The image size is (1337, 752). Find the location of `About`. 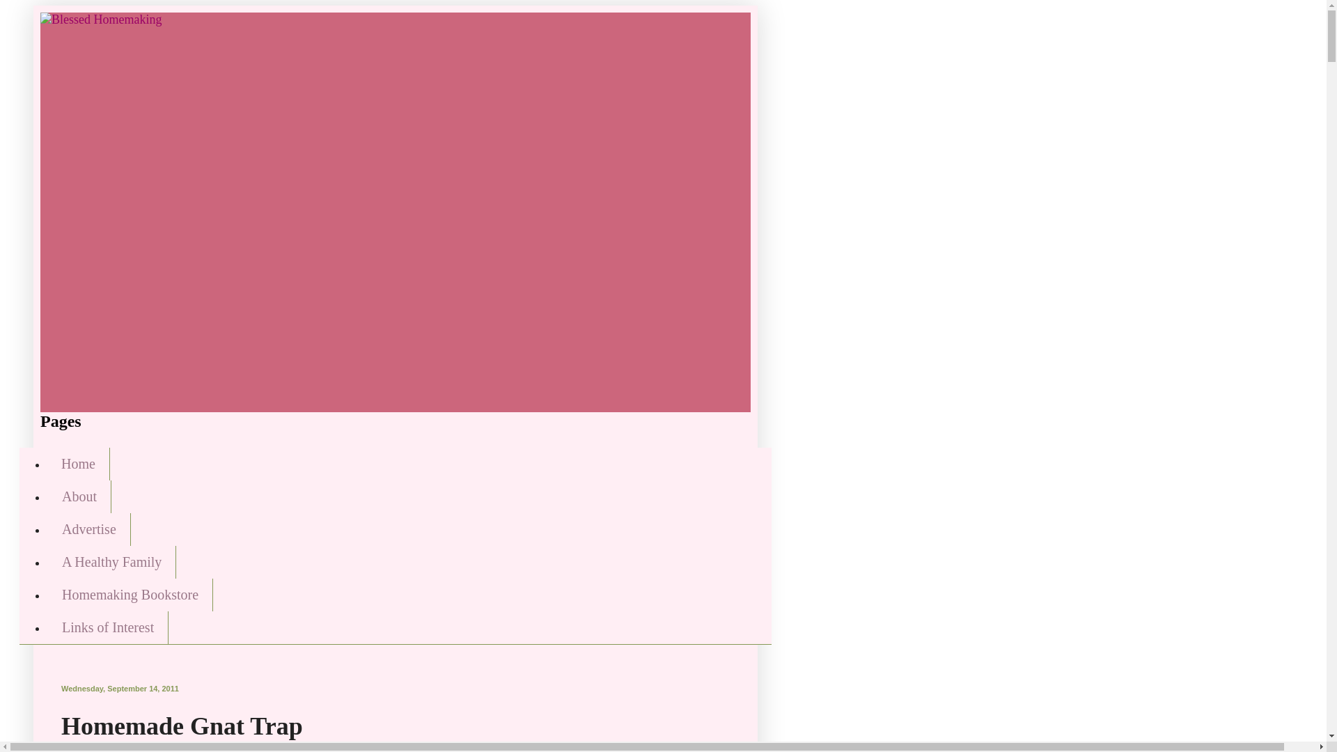

About is located at coordinates (79, 496).